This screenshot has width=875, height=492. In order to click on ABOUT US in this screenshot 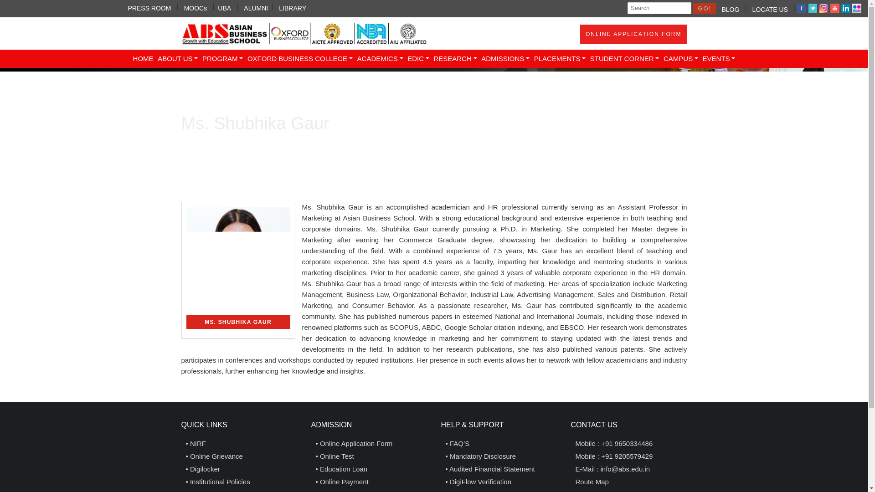, I will do `click(178, 59)`.